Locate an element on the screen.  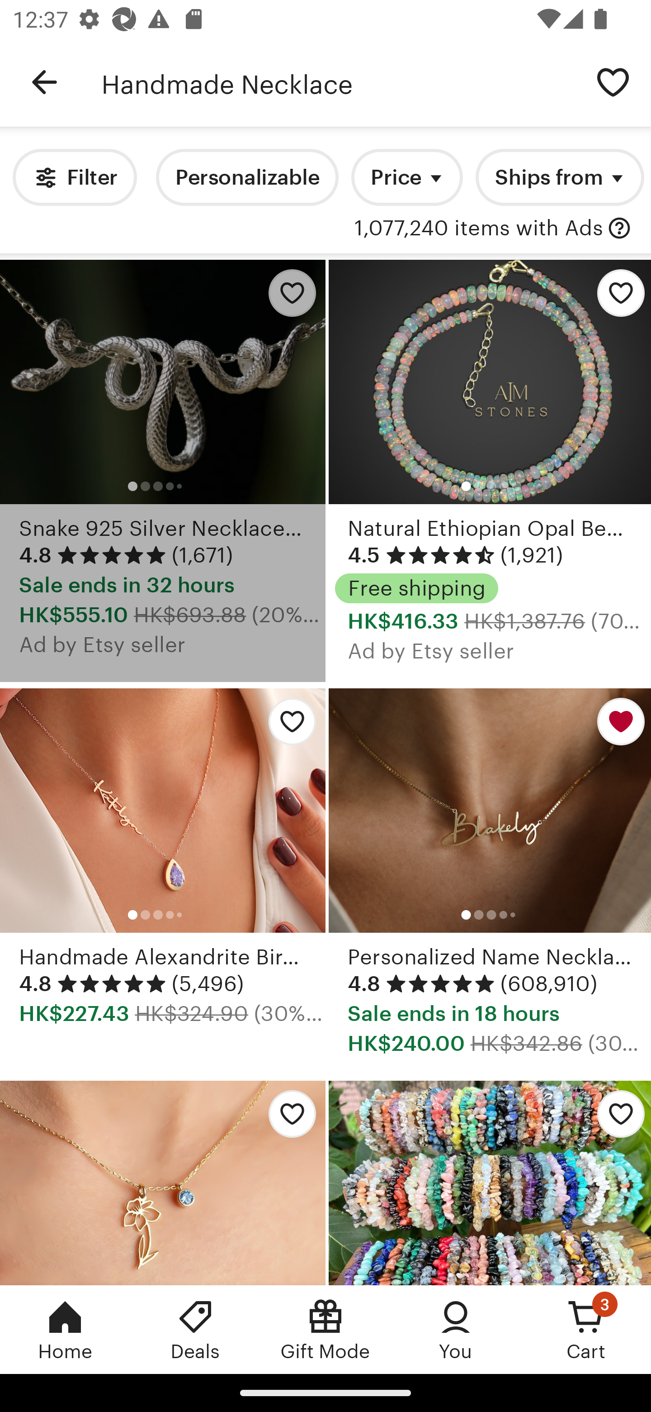
Save search is located at coordinates (613, 81).